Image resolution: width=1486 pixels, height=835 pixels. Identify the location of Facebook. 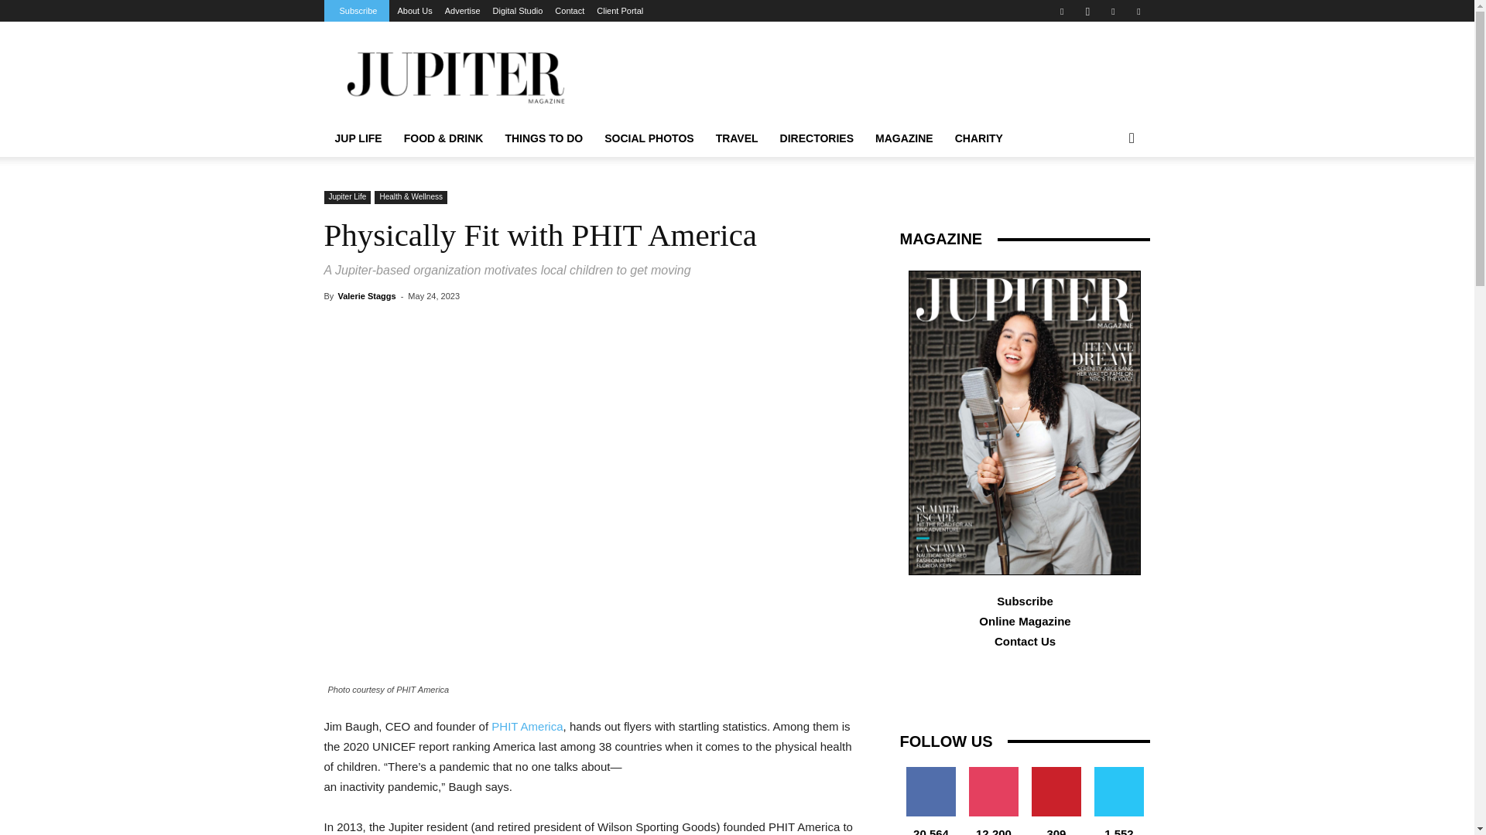
(1062, 11).